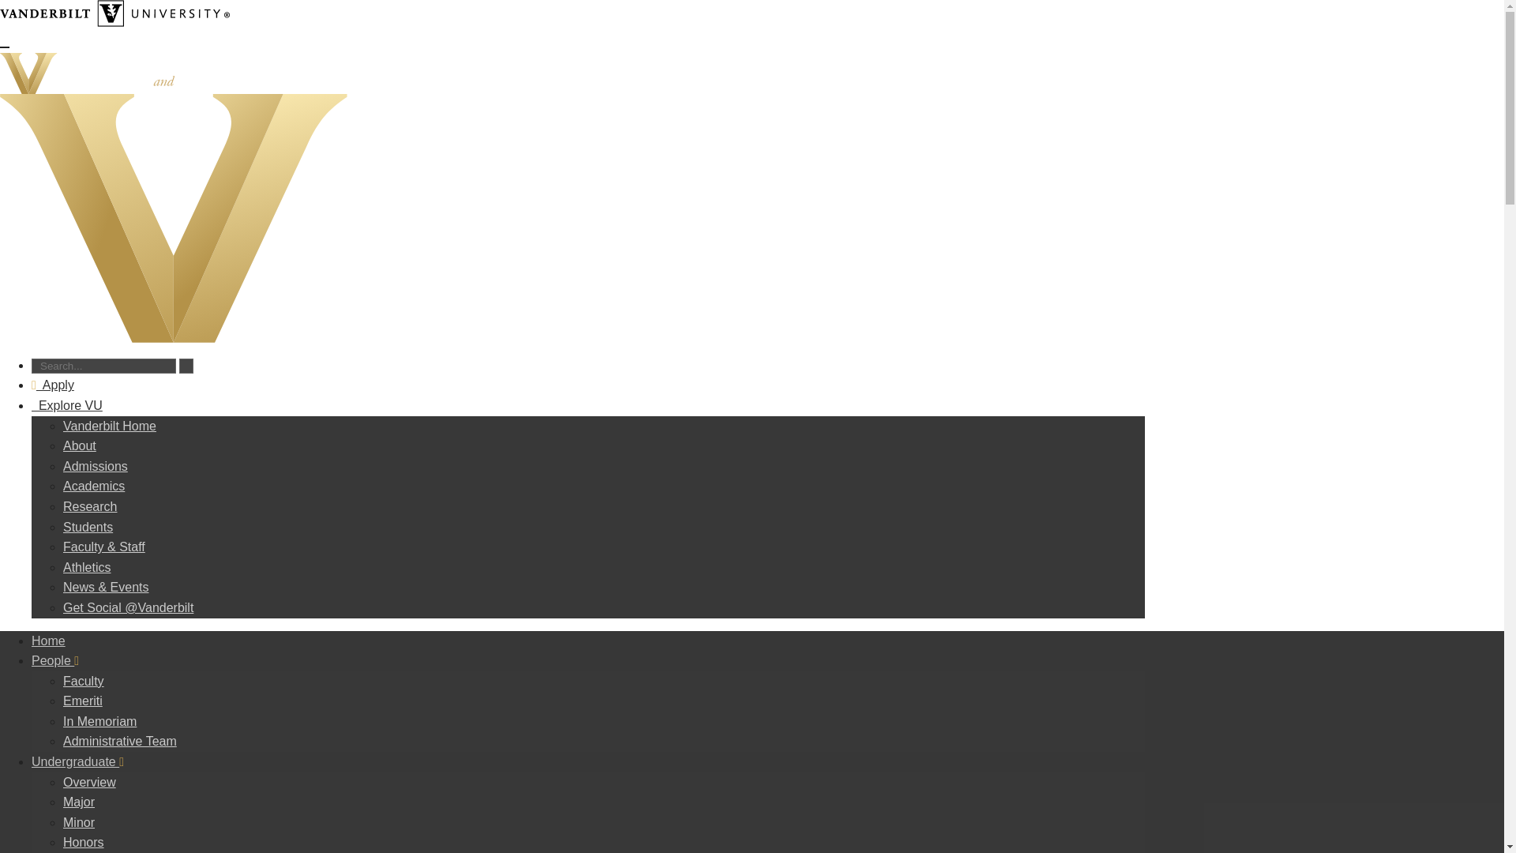  I want to click on   Explore VU, so click(67, 405).